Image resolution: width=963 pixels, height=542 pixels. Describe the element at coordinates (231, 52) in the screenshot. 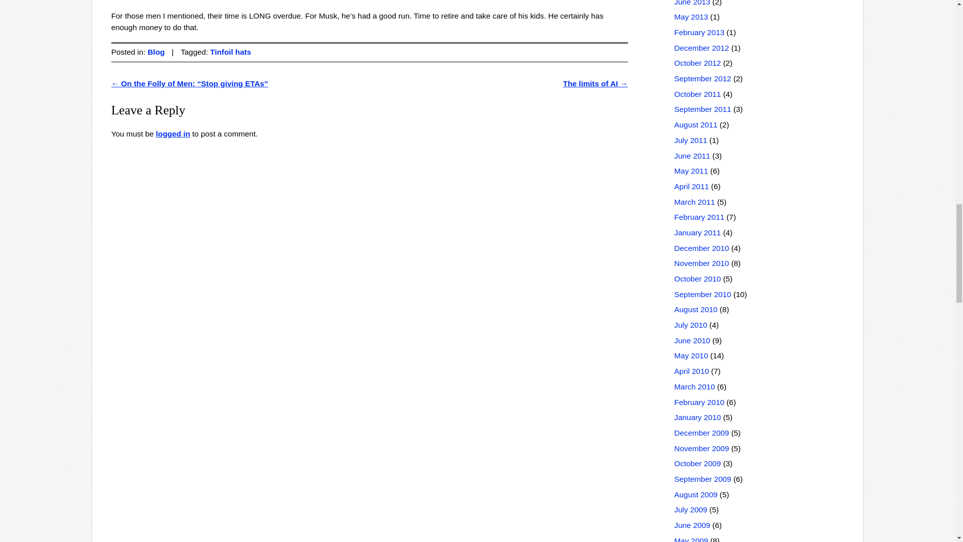

I see `Tinfoil hats` at that location.